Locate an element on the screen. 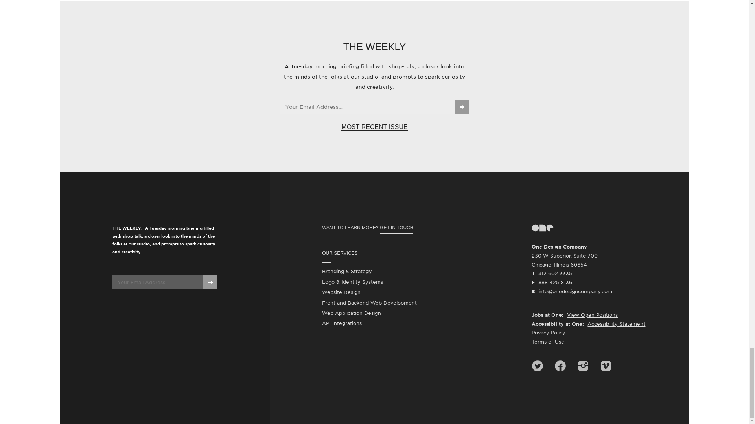  Front and Backend Web Development is located at coordinates (369, 303).